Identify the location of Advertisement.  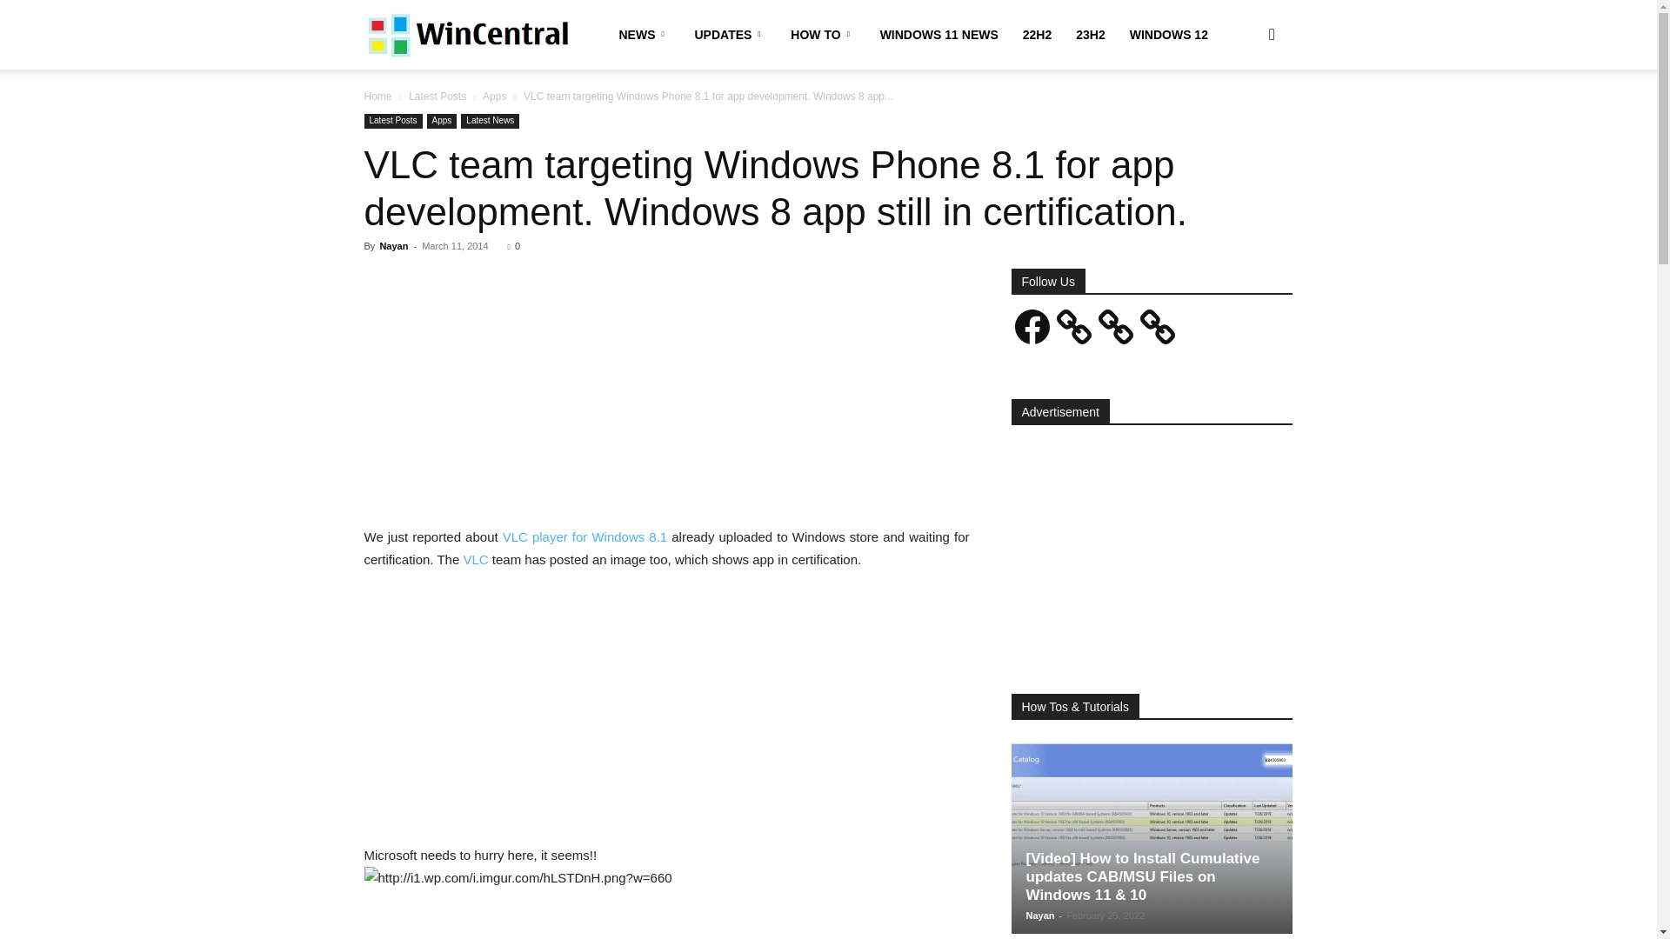
(666, 715).